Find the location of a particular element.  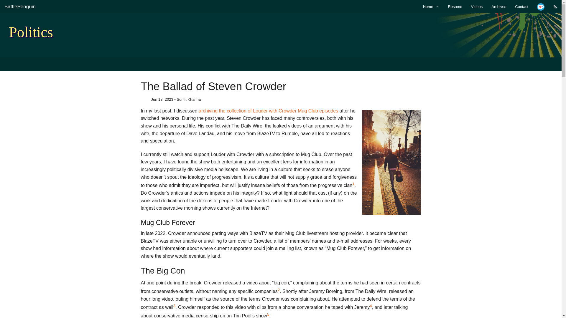

Scripts is located at coordinates (406, 33).